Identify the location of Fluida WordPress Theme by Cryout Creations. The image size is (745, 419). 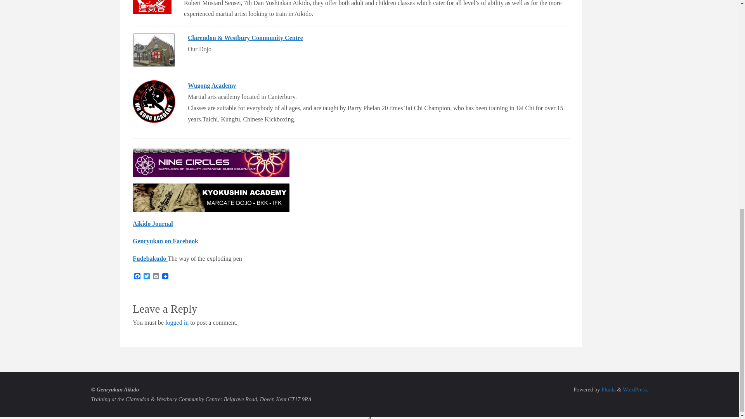
(607, 389).